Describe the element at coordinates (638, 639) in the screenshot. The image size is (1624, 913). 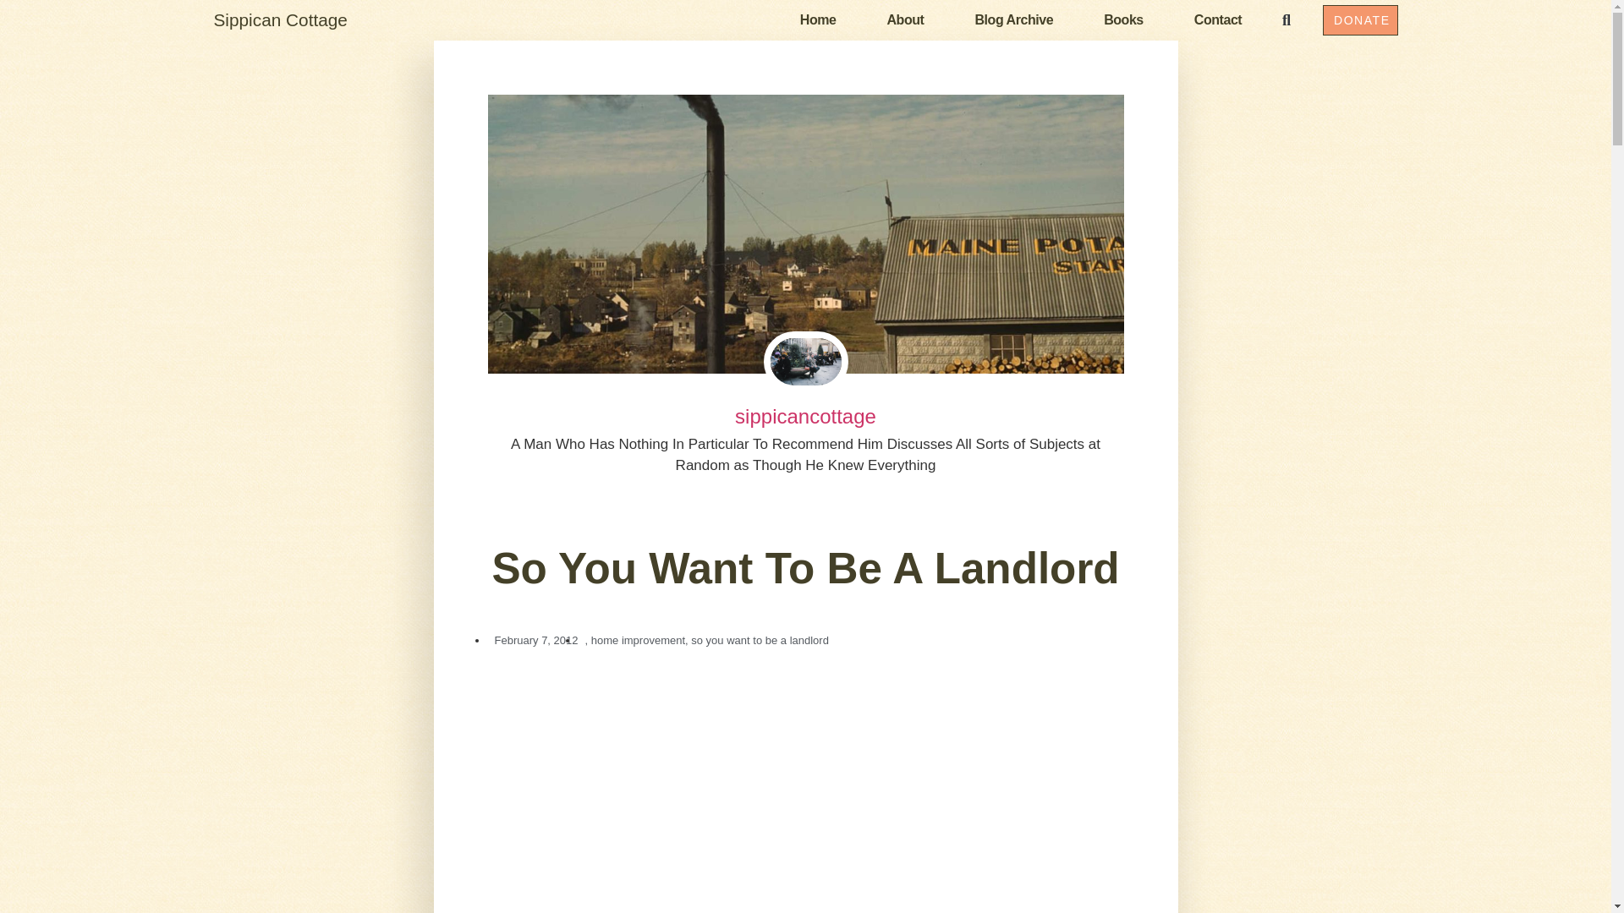
I see `home improvement` at that location.